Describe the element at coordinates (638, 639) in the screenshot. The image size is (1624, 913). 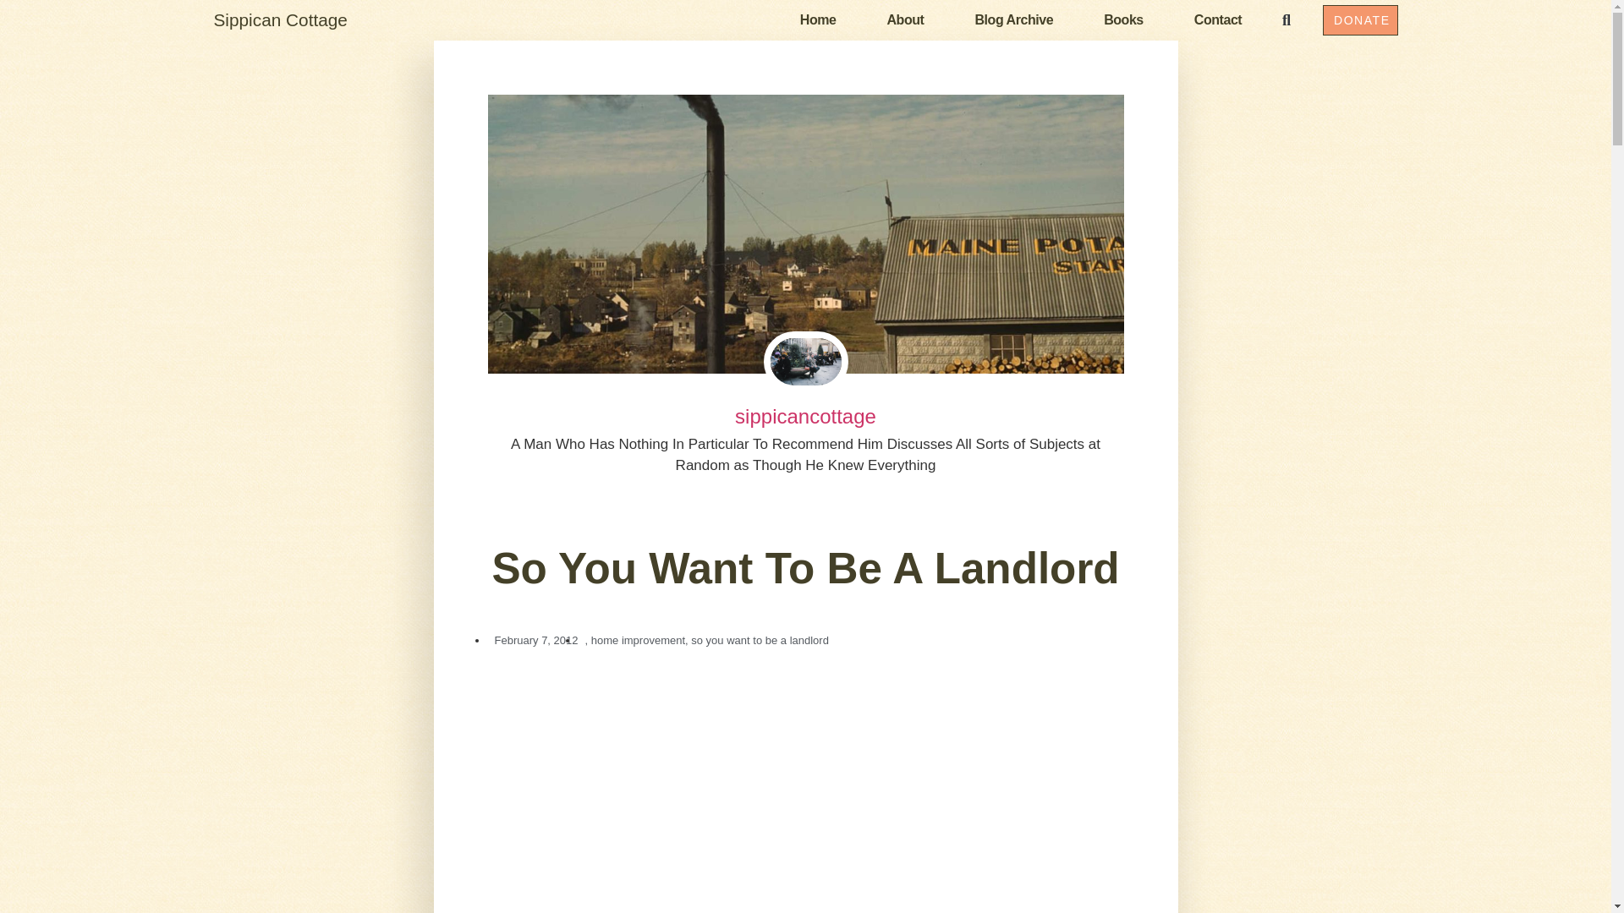
I see `home improvement` at that location.